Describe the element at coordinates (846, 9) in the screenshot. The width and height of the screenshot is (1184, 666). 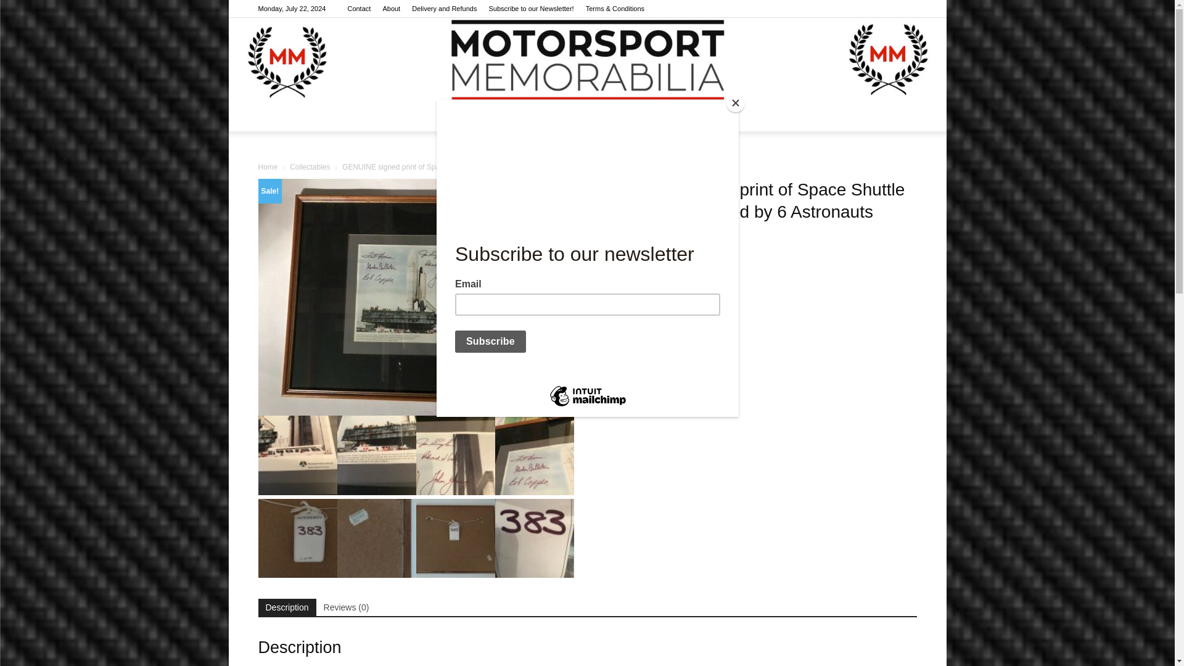
I see `Facebook` at that location.